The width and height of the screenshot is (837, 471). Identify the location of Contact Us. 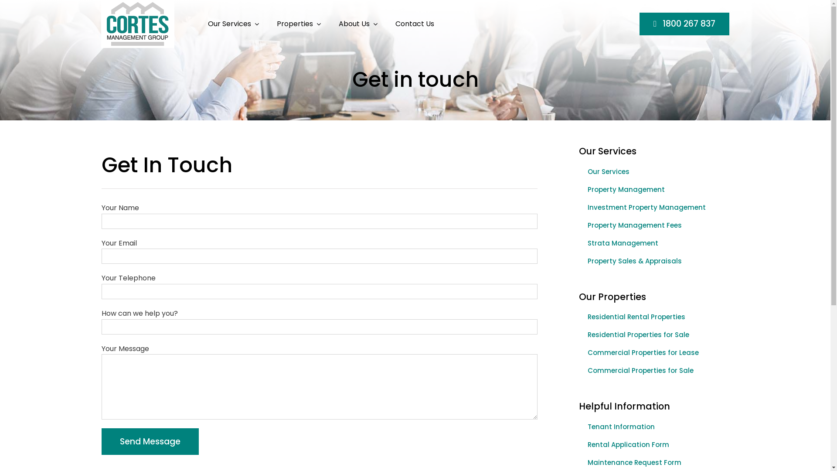
(415, 24).